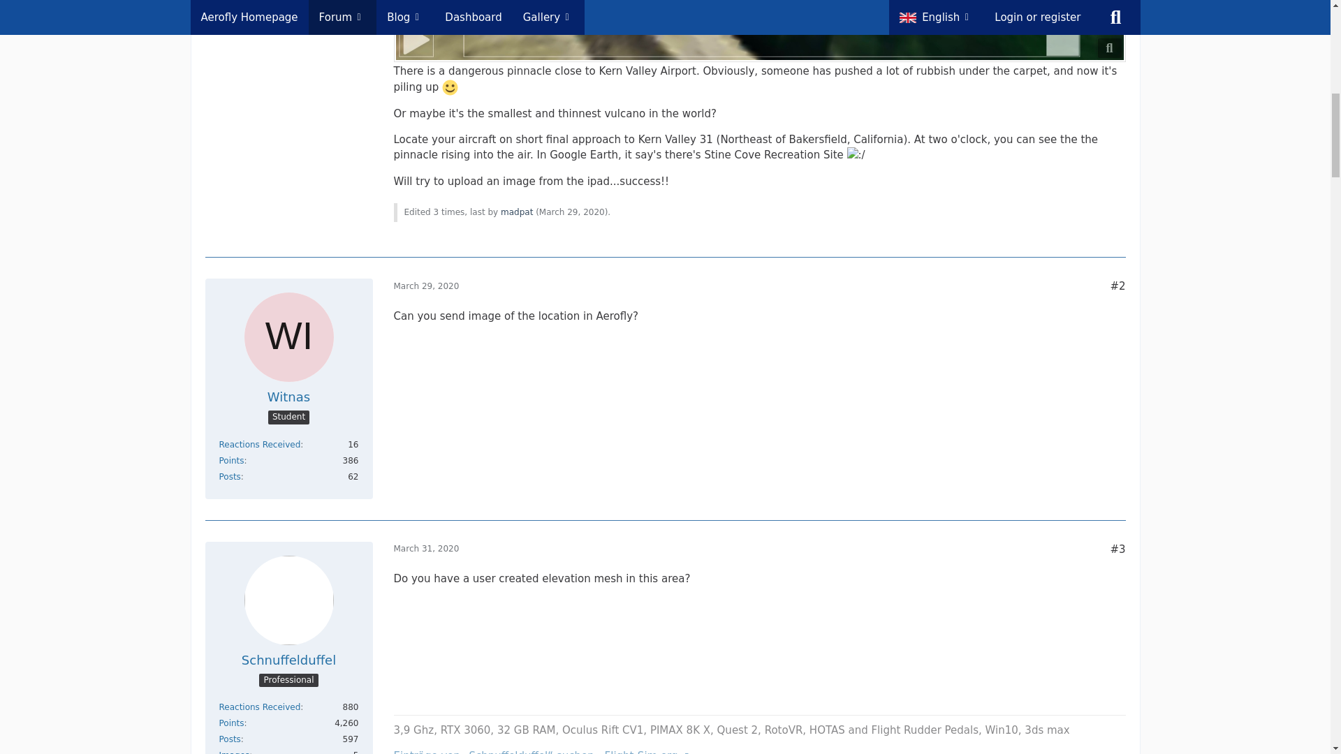  What do you see at coordinates (856, 155) in the screenshot?
I see `unsure` at bounding box center [856, 155].